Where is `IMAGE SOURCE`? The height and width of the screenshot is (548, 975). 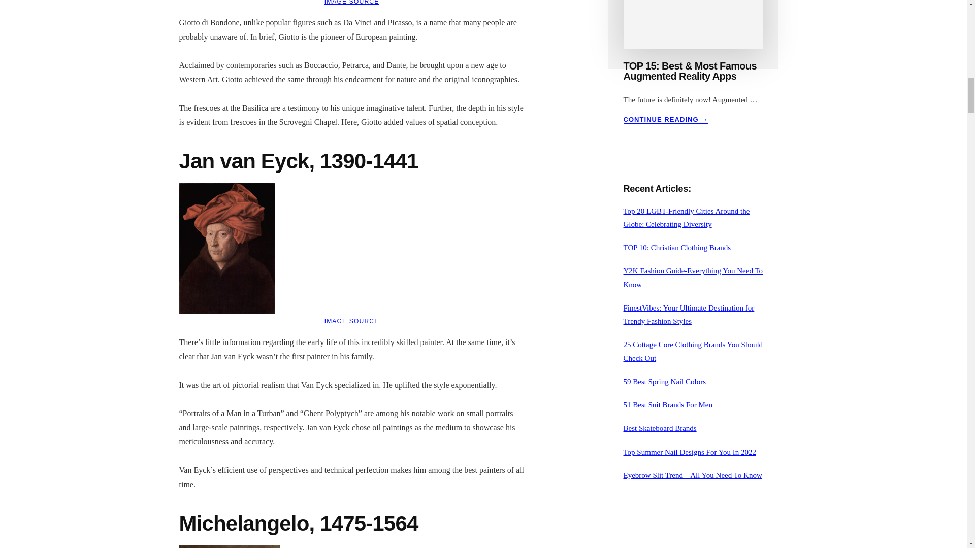 IMAGE SOURCE is located at coordinates (351, 2).